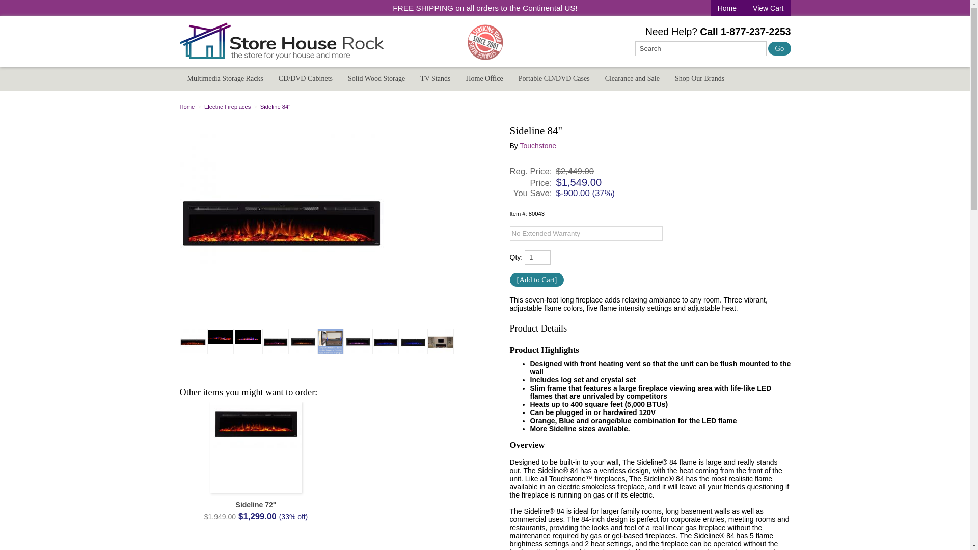  What do you see at coordinates (727, 8) in the screenshot?
I see `Storehouse Rock` at bounding box center [727, 8].